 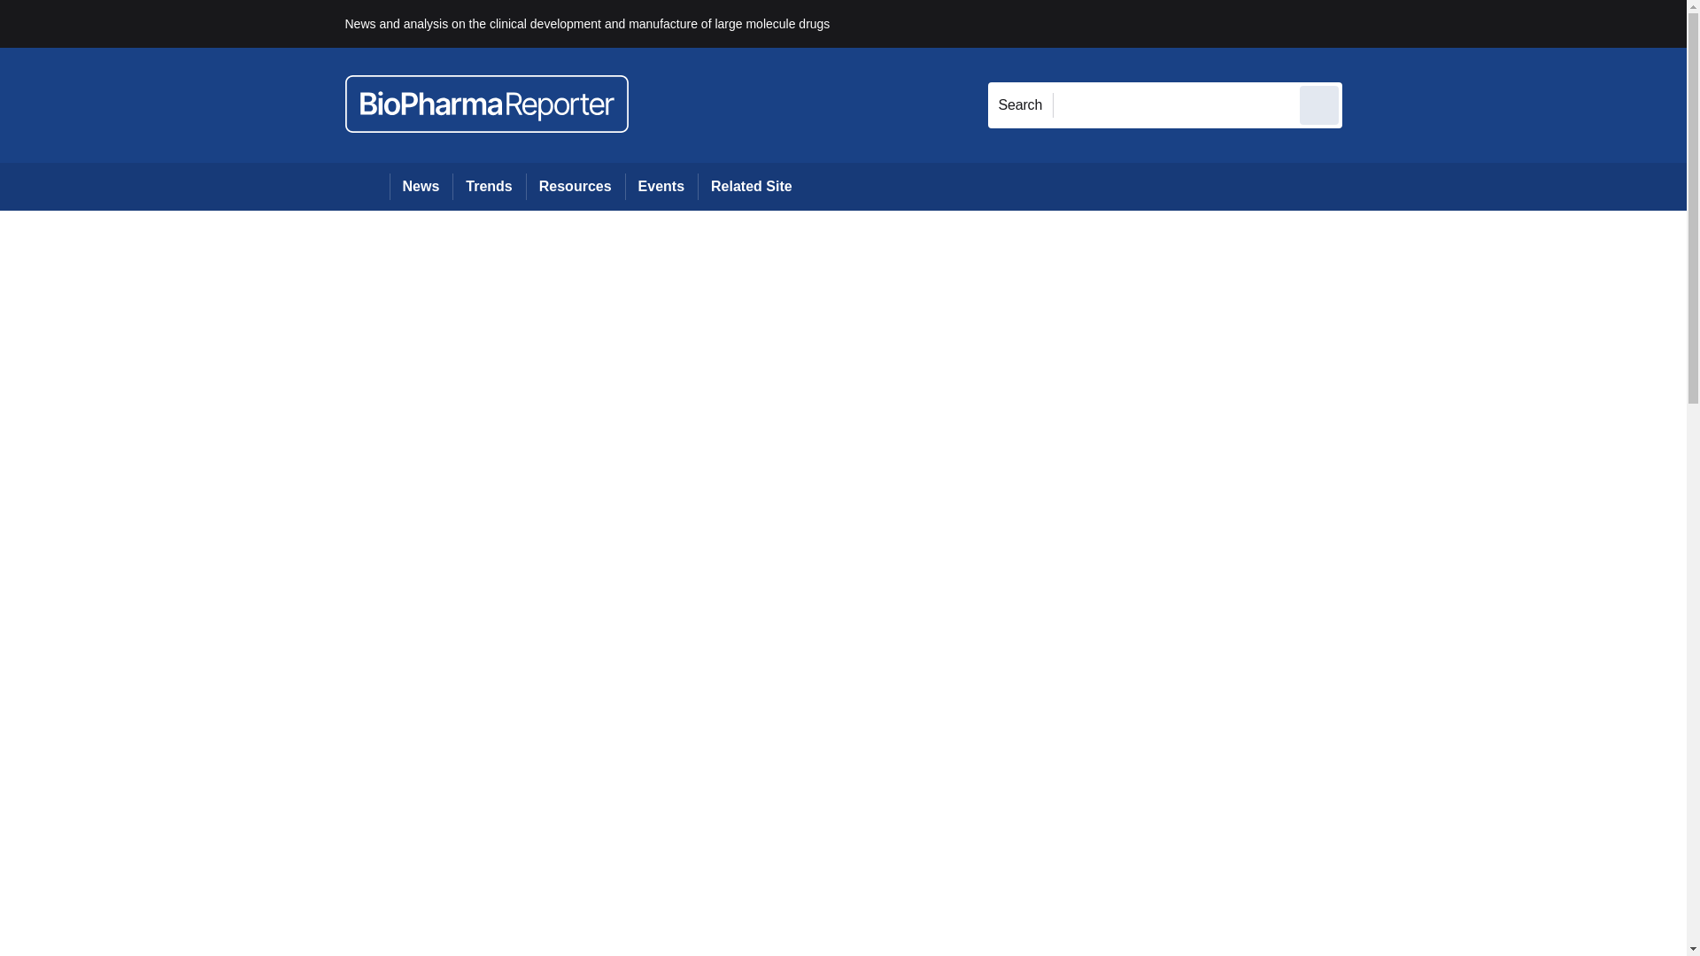 What do you see at coordinates (421, 186) in the screenshot?
I see `News` at bounding box center [421, 186].